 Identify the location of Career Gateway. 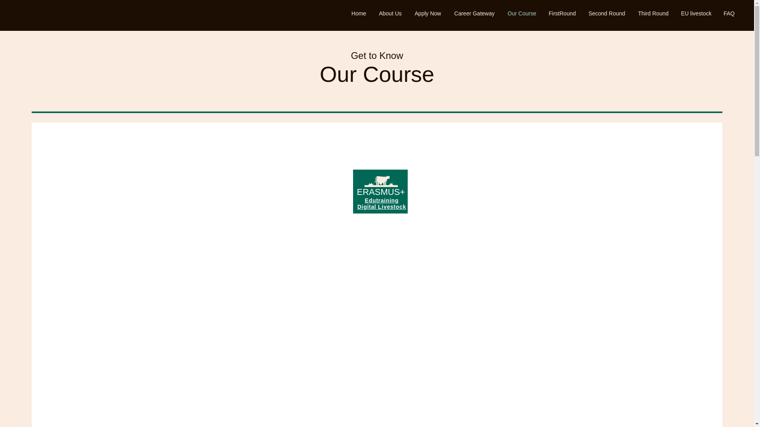
(474, 13).